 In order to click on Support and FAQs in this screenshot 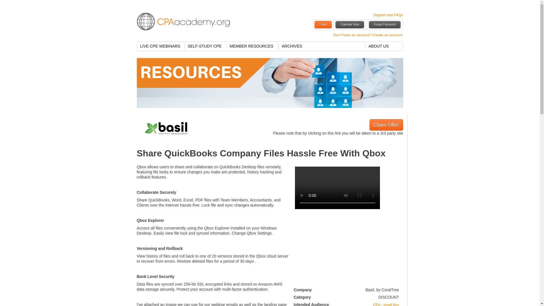, I will do `click(388, 15)`.